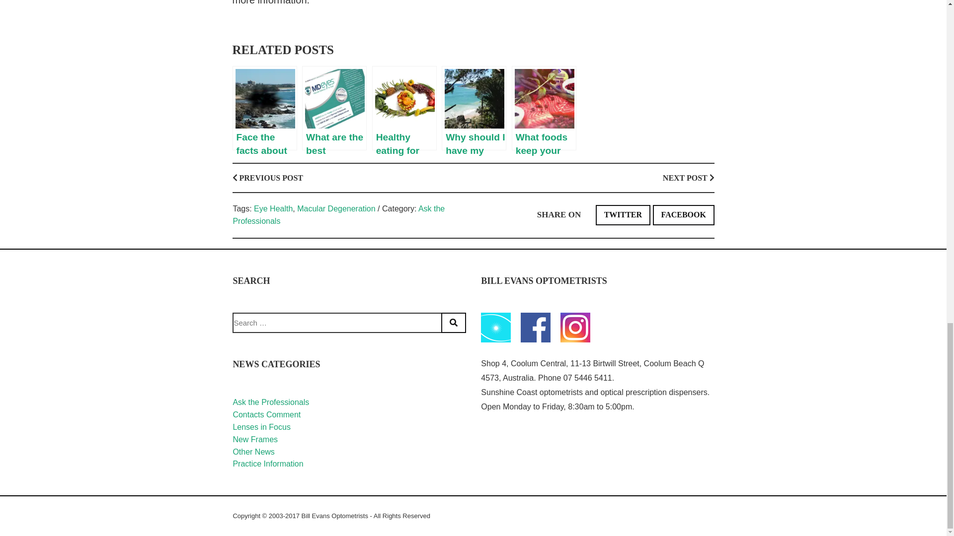 Image resolution: width=954 pixels, height=536 pixels. I want to click on Macular Degeneration, so click(336, 208).